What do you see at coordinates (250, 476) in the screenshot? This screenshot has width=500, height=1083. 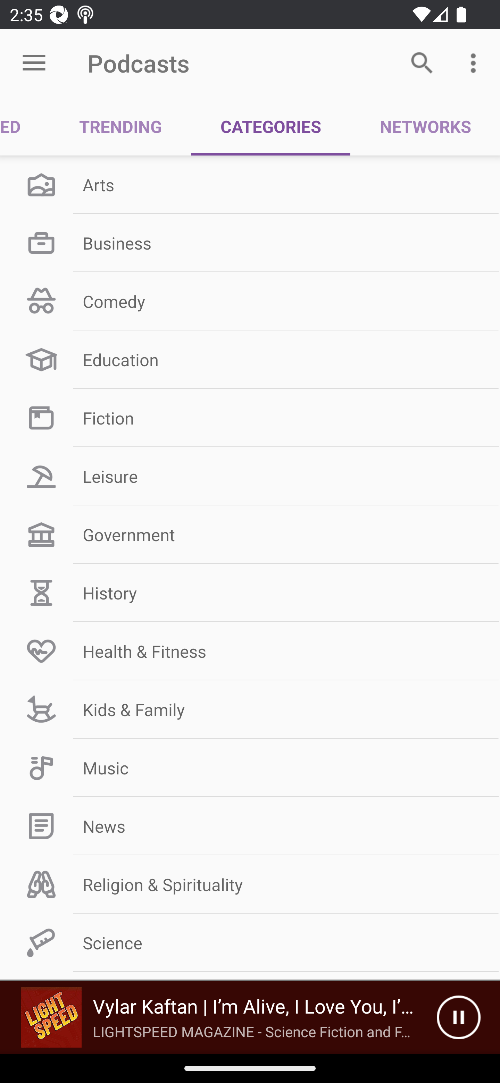 I see `Leisure` at bounding box center [250, 476].